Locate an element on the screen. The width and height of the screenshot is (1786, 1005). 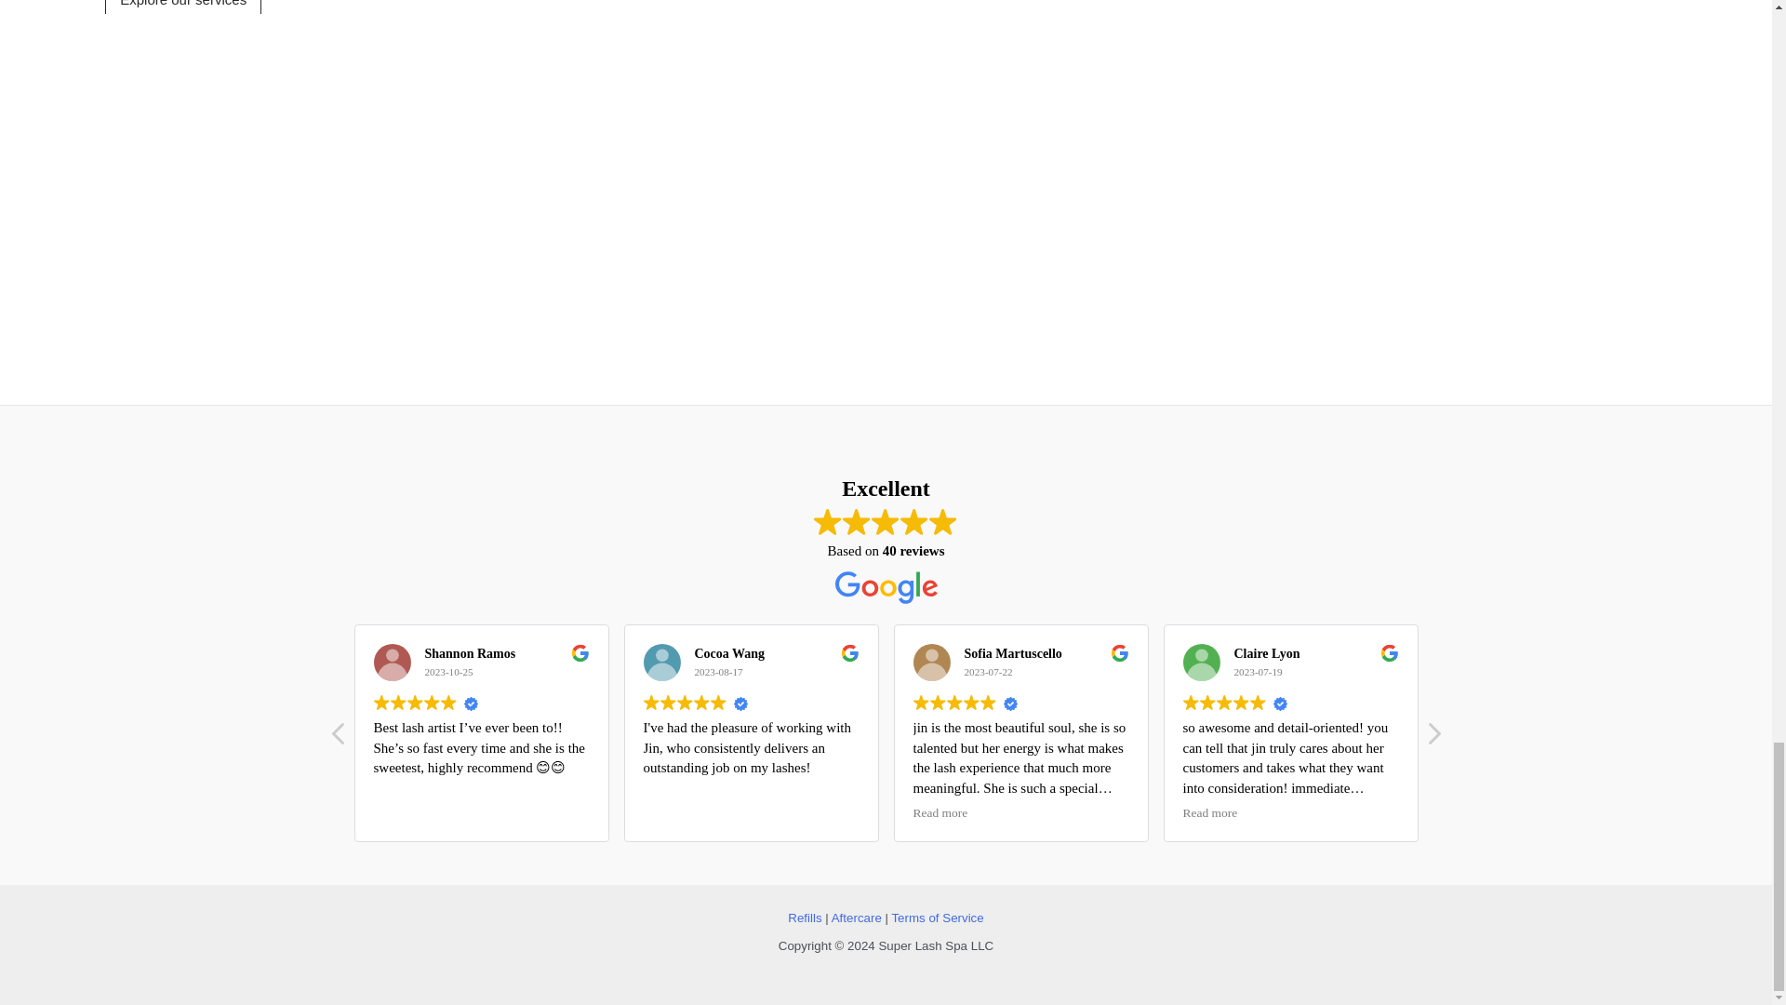
Aftercare is located at coordinates (857, 918).